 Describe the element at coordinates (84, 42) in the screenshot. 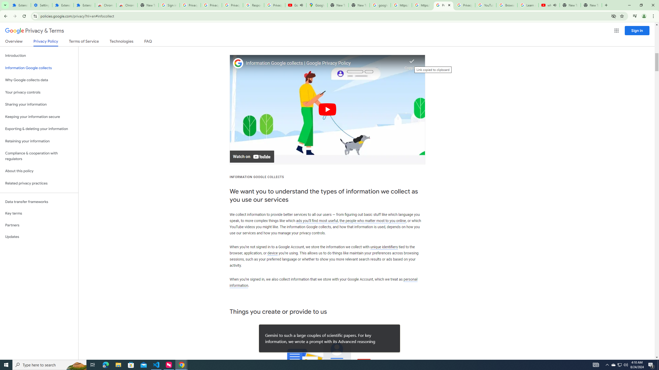

I see `Terms of Service` at that location.